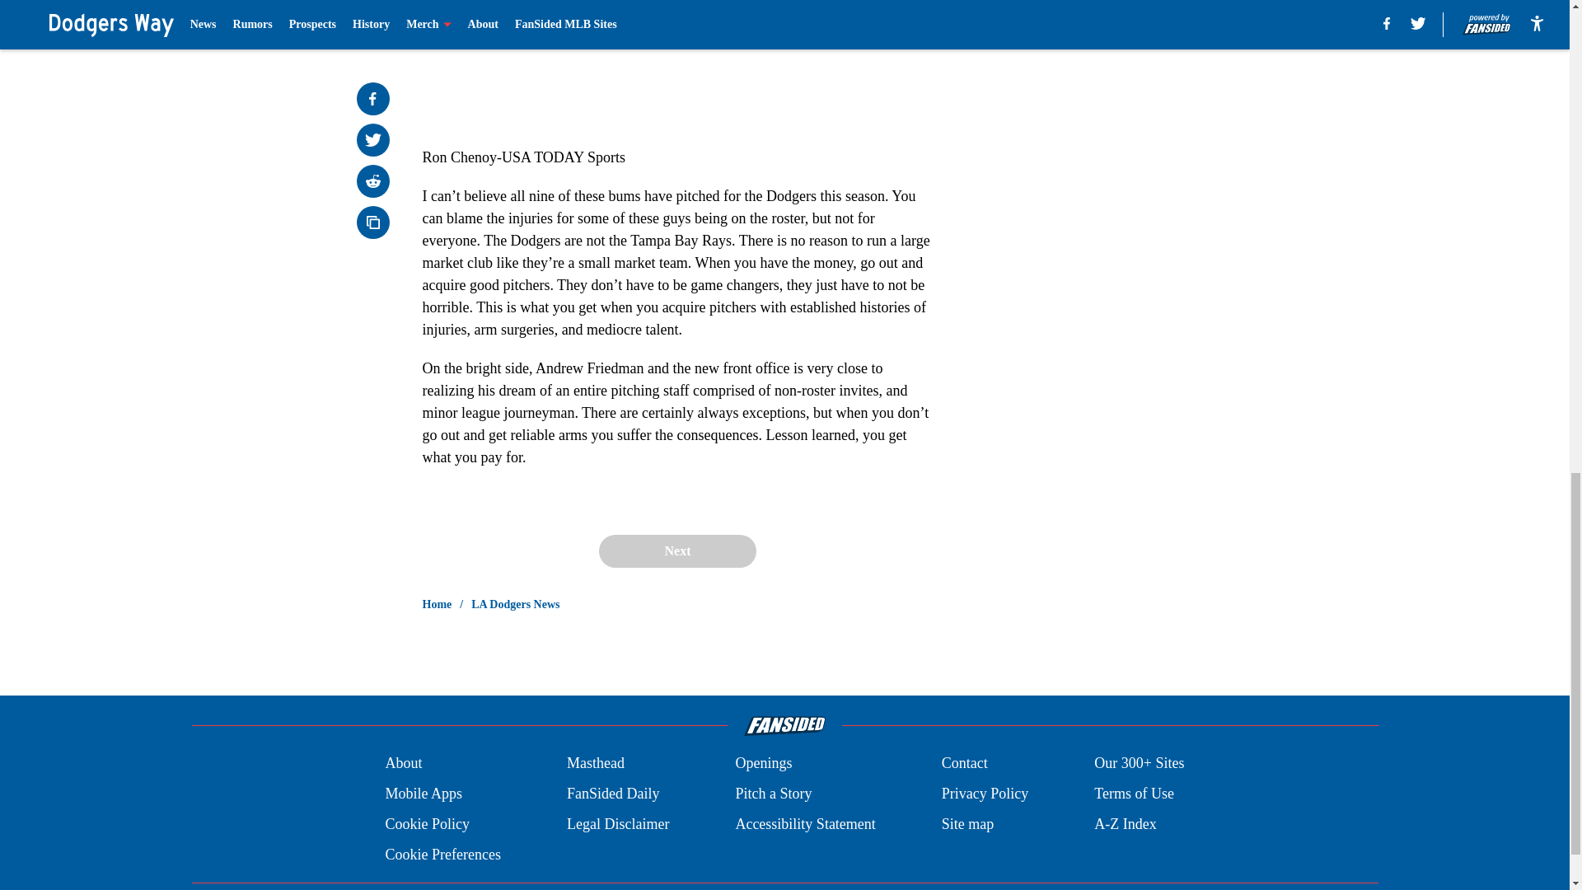 Image resolution: width=1582 pixels, height=890 pixels. What do you see at coordinates (985, 794) in the screenshot?
I see `Privacy Policy` at bounding box center [985, 794].